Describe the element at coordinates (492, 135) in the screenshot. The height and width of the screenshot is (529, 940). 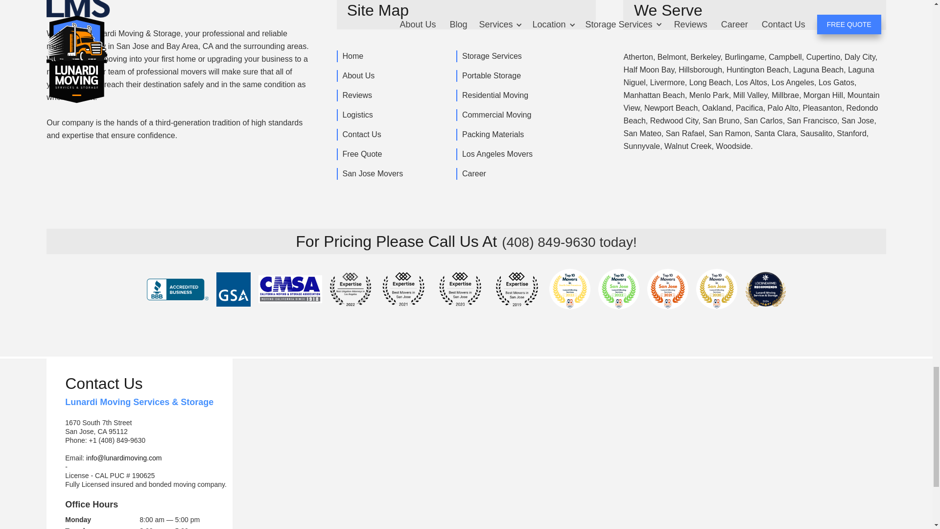
I see `Packing Materials` at that location.